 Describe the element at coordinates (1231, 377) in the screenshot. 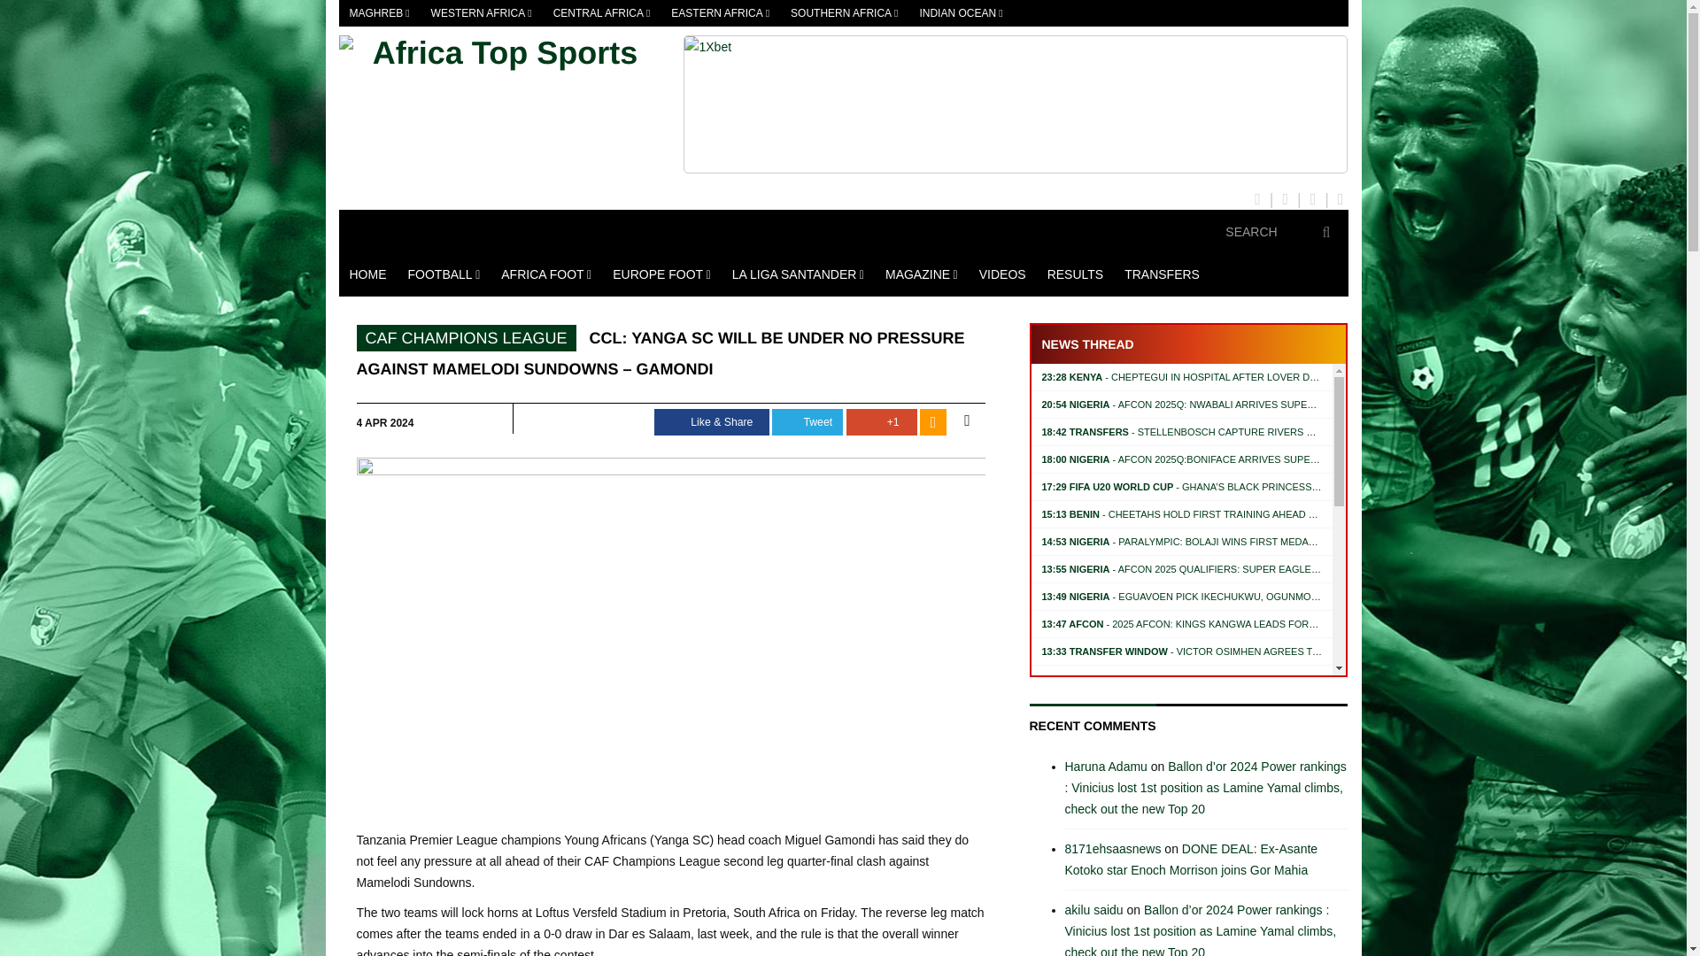

I see `Cheptegui In Hospital After Lover Douse Her With Fuels` at that location.